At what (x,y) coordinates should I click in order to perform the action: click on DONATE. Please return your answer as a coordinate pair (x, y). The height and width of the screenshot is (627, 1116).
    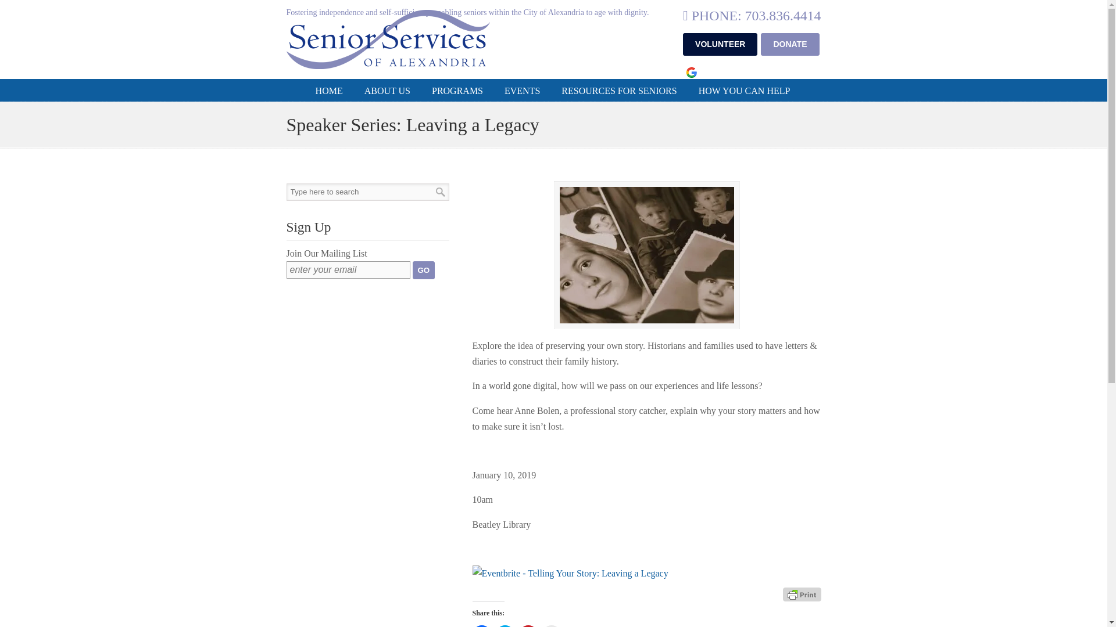
    Looking at the image, I should click on (790, 44).